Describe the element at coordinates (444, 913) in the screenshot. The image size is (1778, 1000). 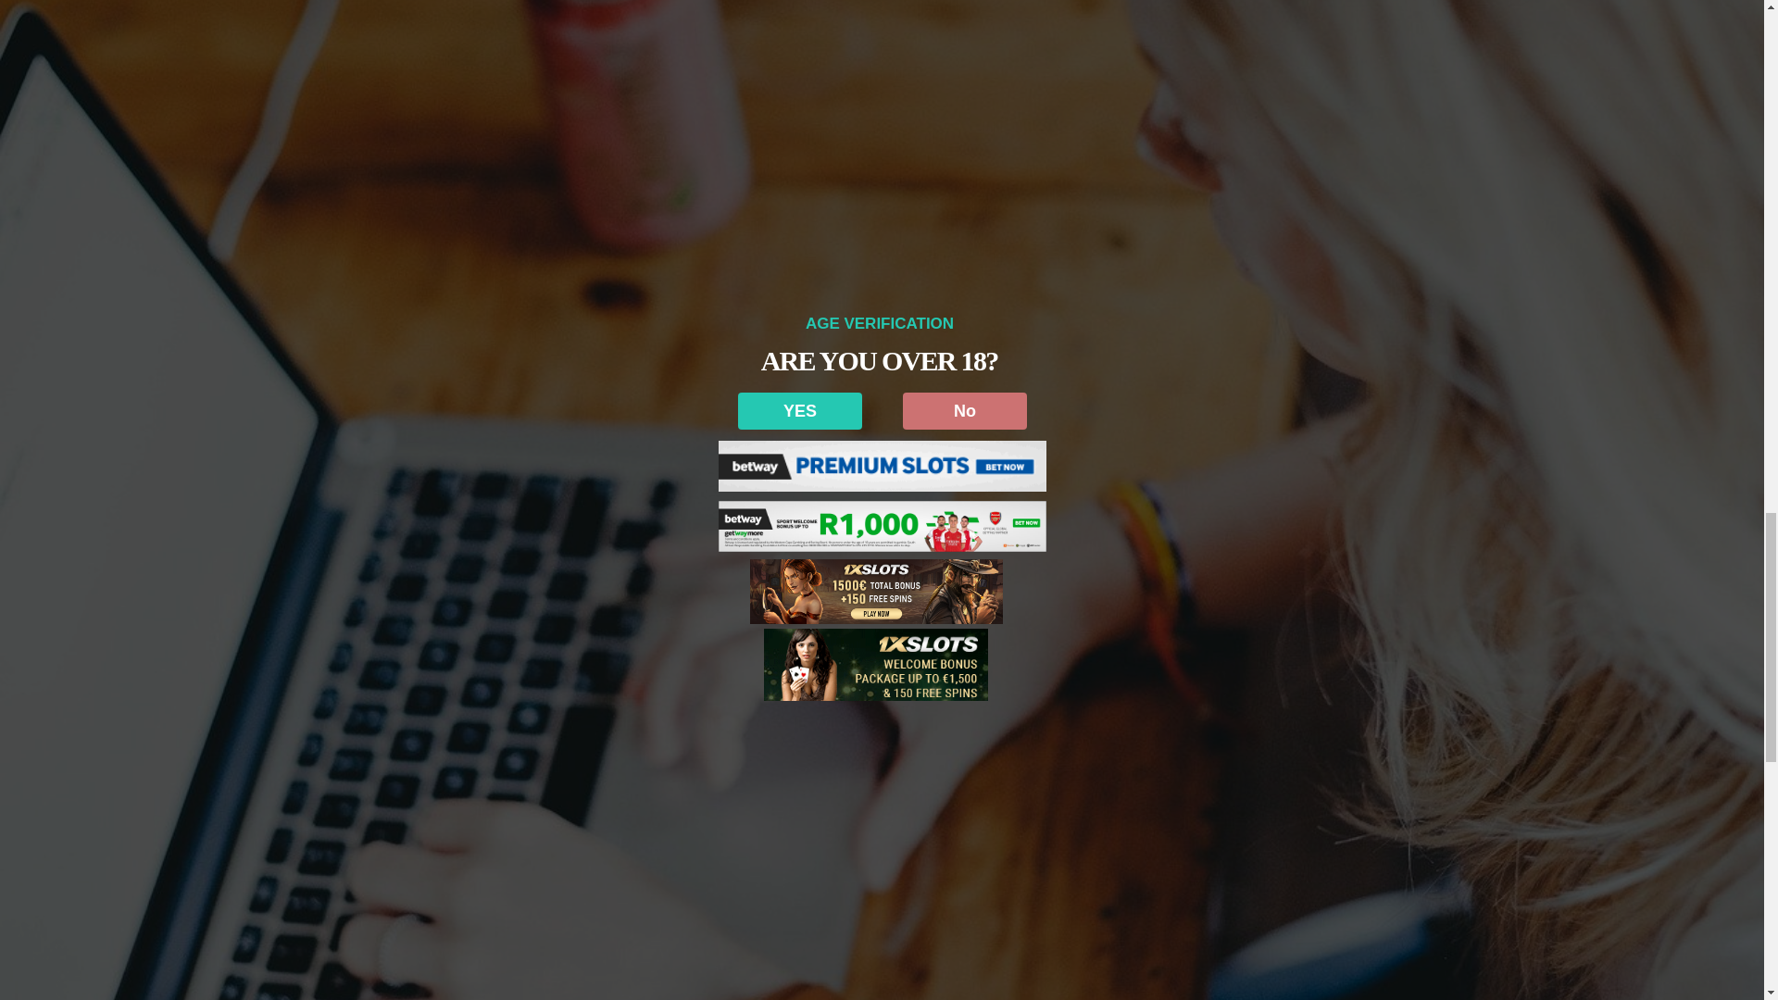
I see `Volleyball` at that location.